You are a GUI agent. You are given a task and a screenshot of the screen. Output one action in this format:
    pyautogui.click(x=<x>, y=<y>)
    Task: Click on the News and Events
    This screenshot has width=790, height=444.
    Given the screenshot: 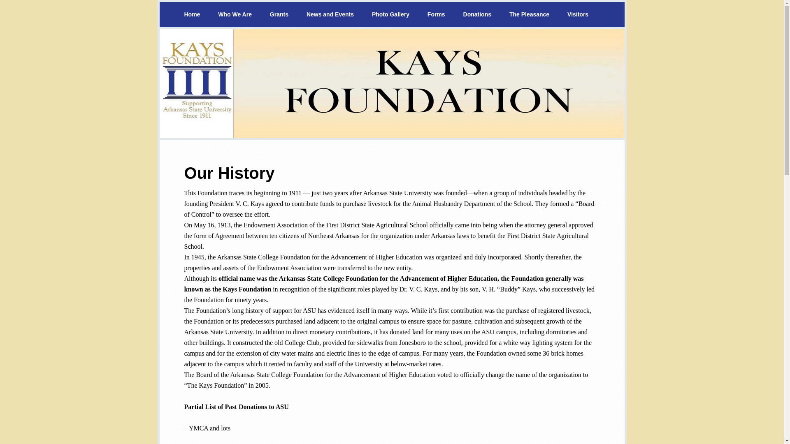 What is the action you would take?
    pyautogui.click(x=330, y=14)
    